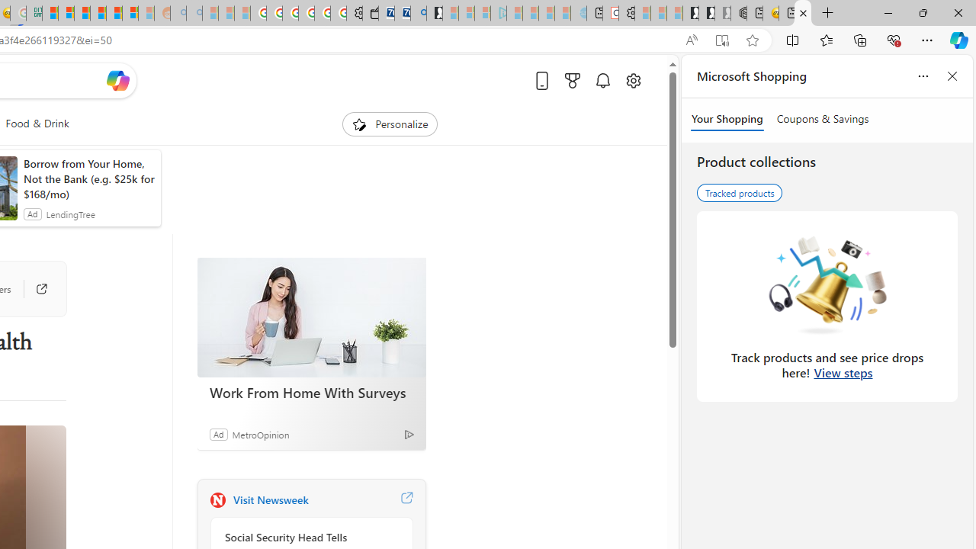  What do you see at coordinates (482, 14) in the screenshot?
I see `Microsoft account | Privacy - Sleeping` at bounding box center [482, 14].